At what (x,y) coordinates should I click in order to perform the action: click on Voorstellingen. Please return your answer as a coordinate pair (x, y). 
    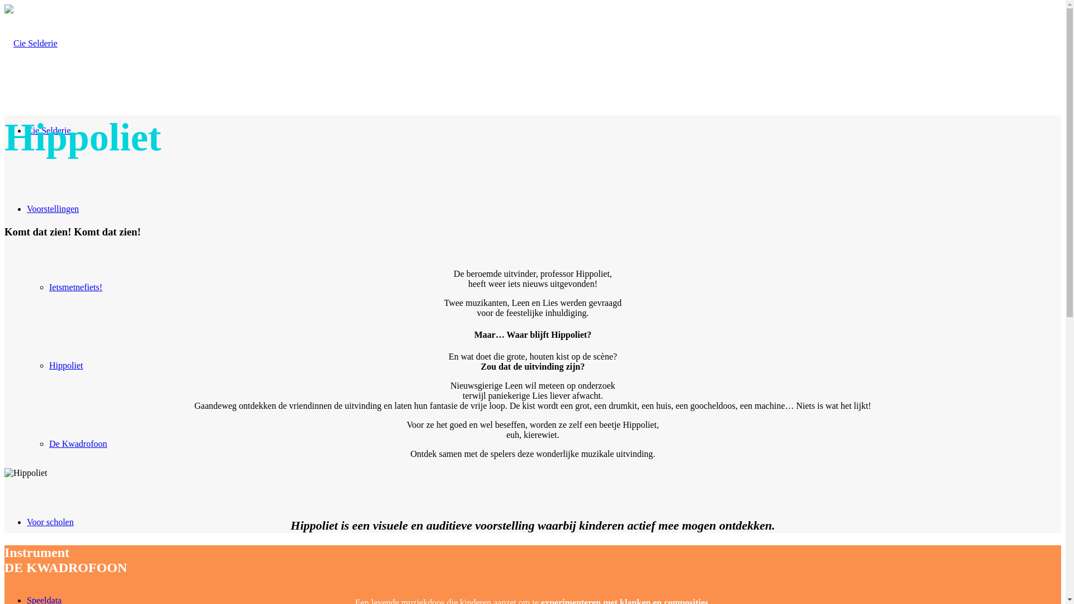
    Looking at the image, I should click on (53, 209).